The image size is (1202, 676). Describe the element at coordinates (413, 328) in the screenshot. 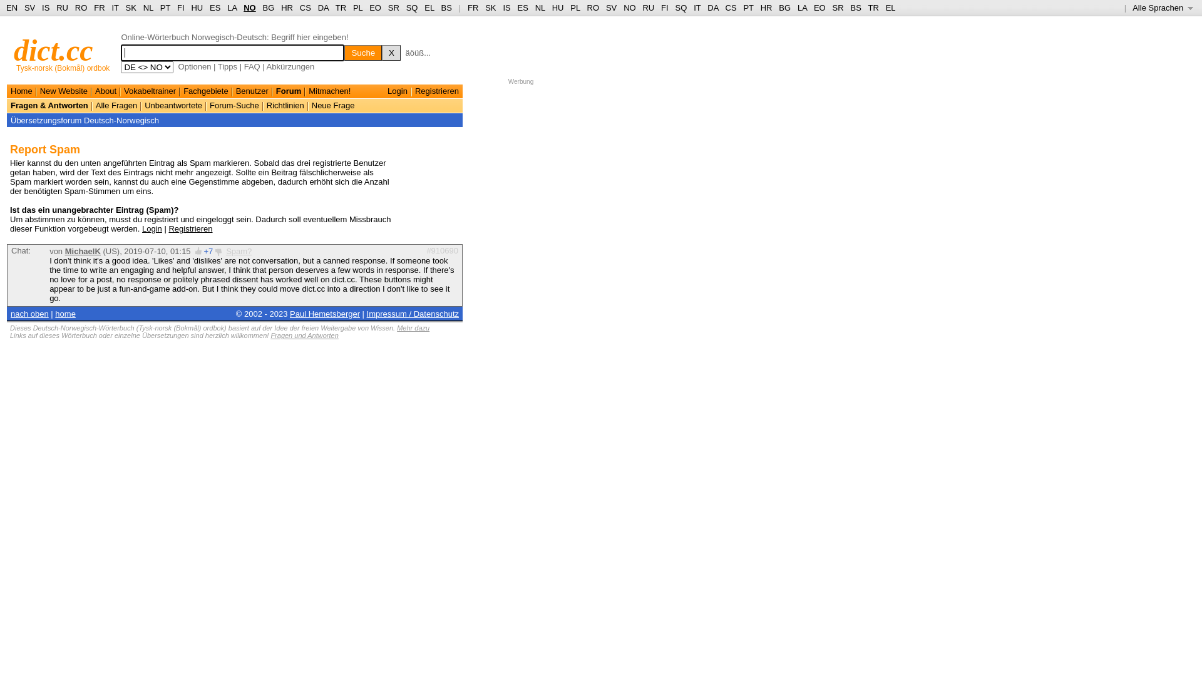

I see `Mehr dazu` at that location.